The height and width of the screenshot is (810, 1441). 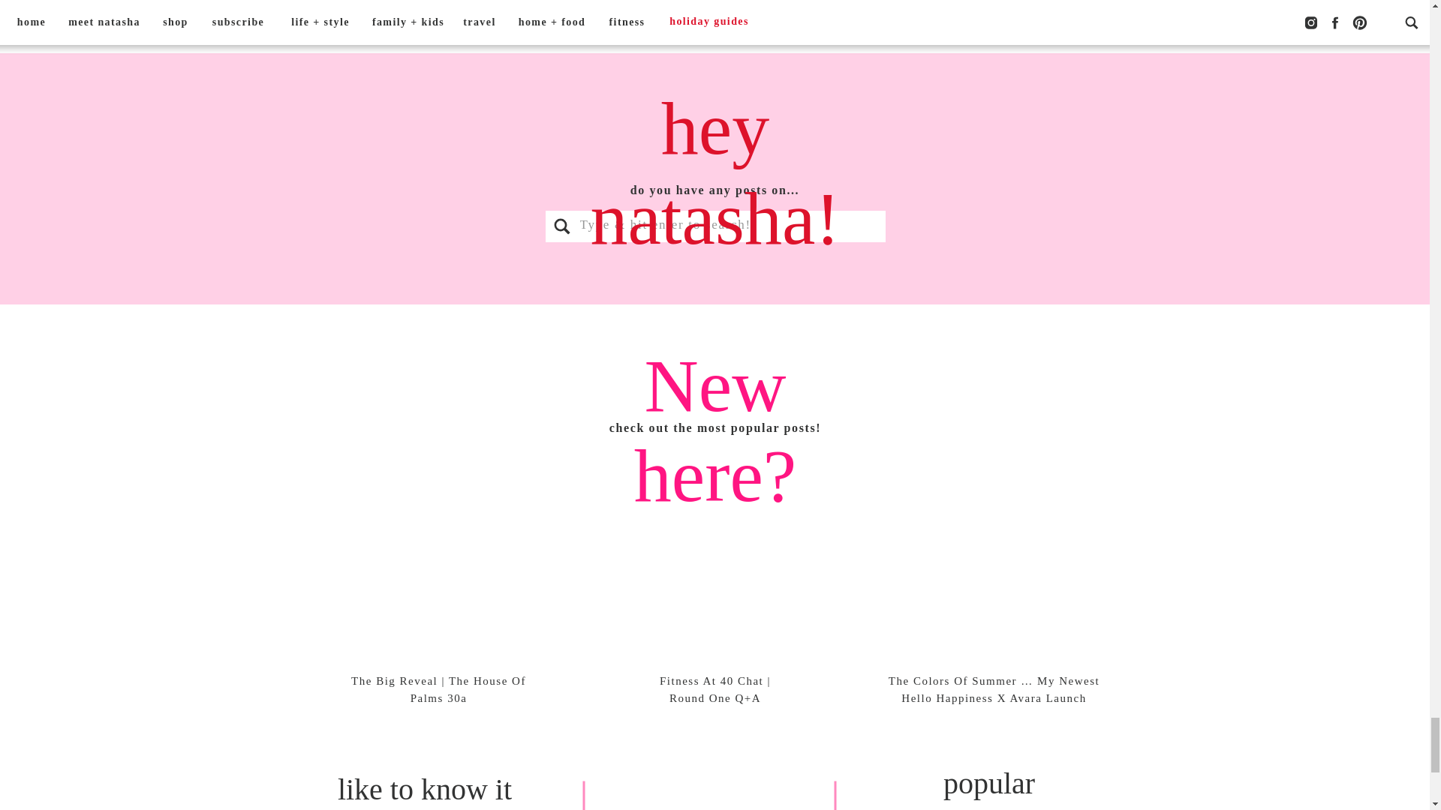 What do you see at coordinates (344, 9) in the screenshot?
I see `Post Comment` at bounding box center [344, 9].